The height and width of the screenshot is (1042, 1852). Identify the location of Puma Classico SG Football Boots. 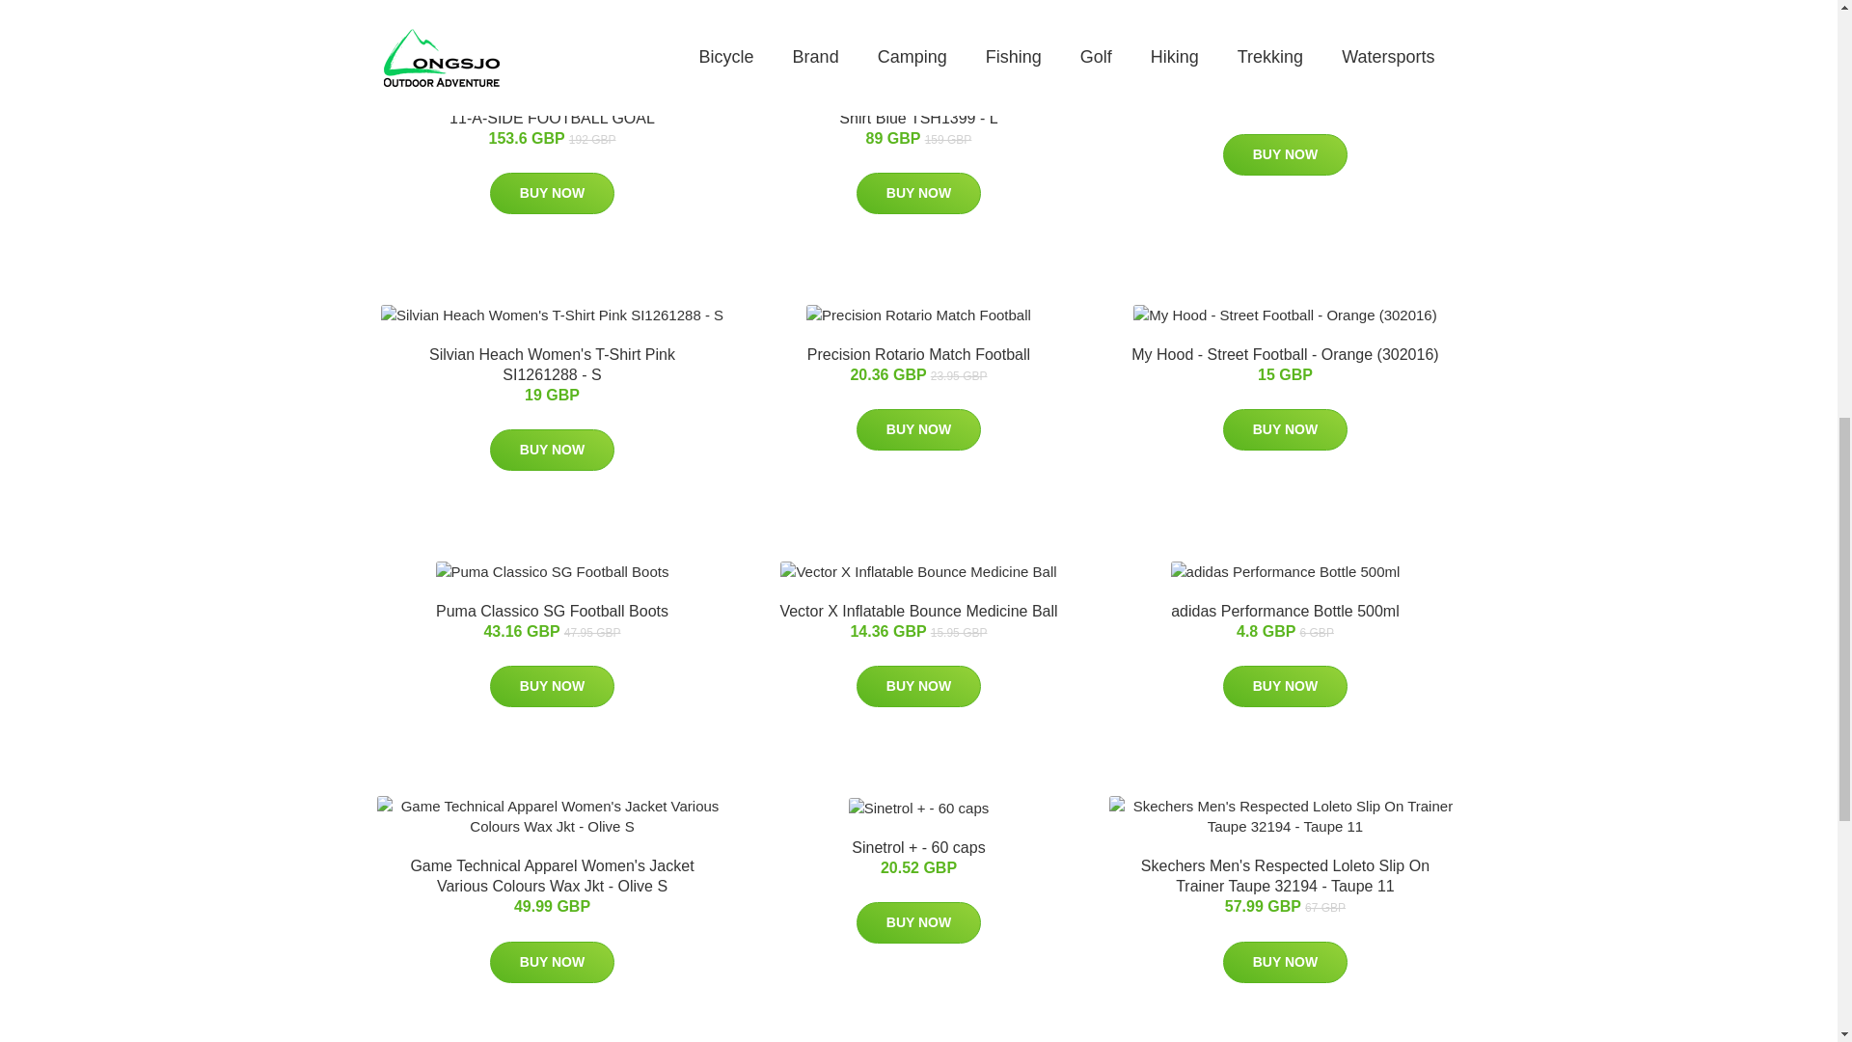
(552, 611).